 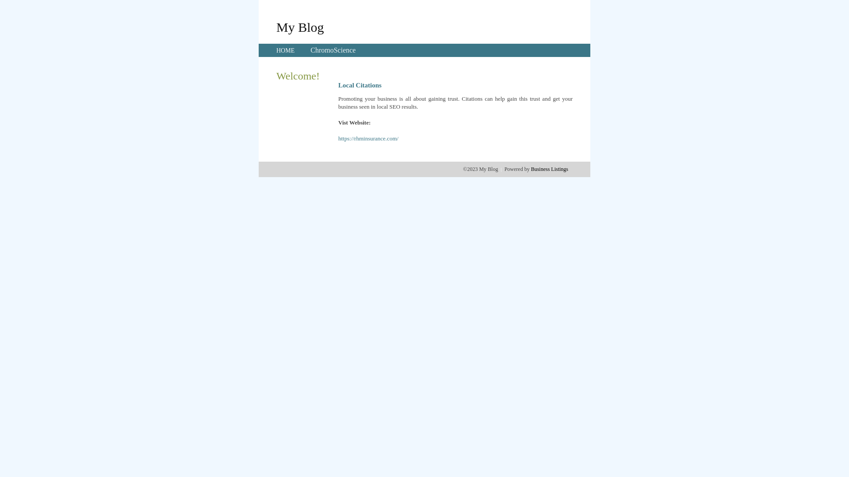 I want to click on https://rhminsurance.com/, so click(x=368, y=139).